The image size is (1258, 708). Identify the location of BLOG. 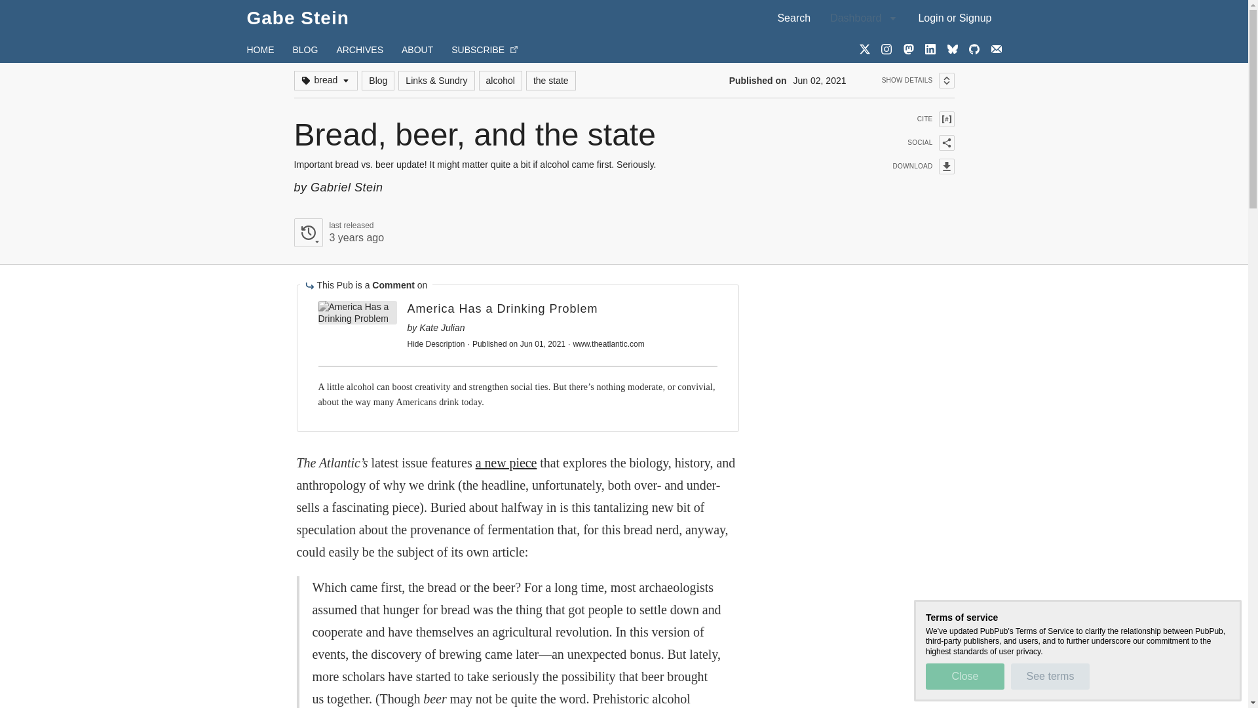
(359, 50).